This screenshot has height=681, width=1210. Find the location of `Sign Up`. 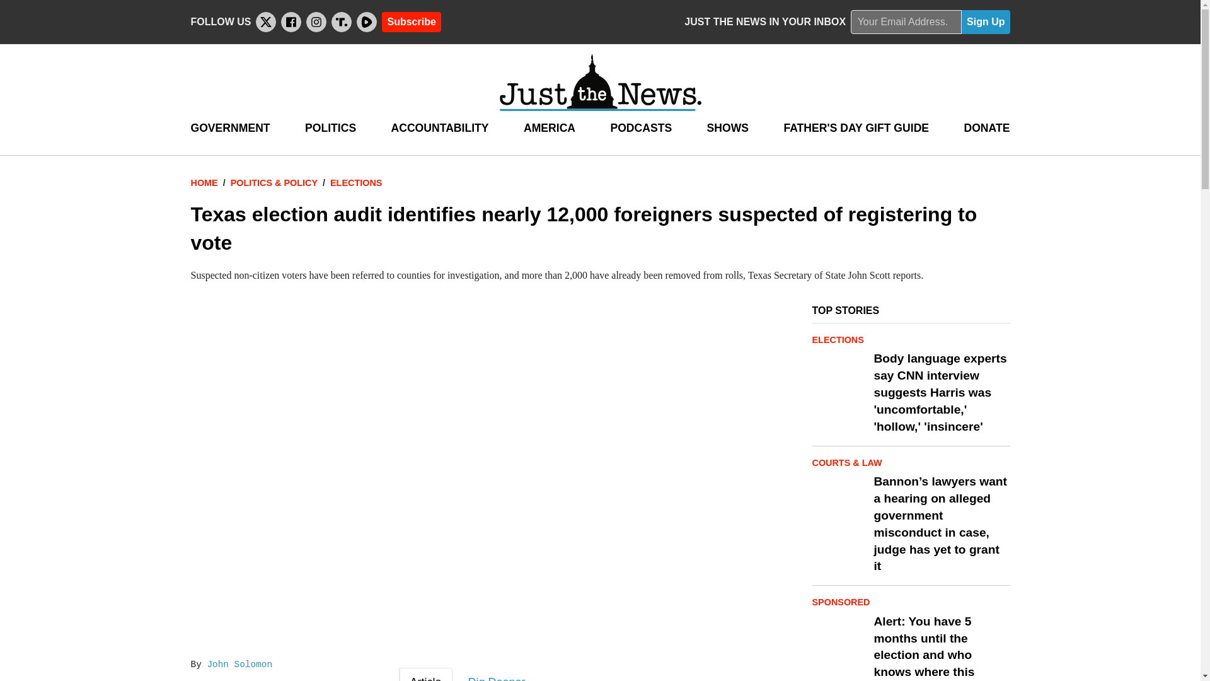

Sign Up is located at coordinates (986, 22).